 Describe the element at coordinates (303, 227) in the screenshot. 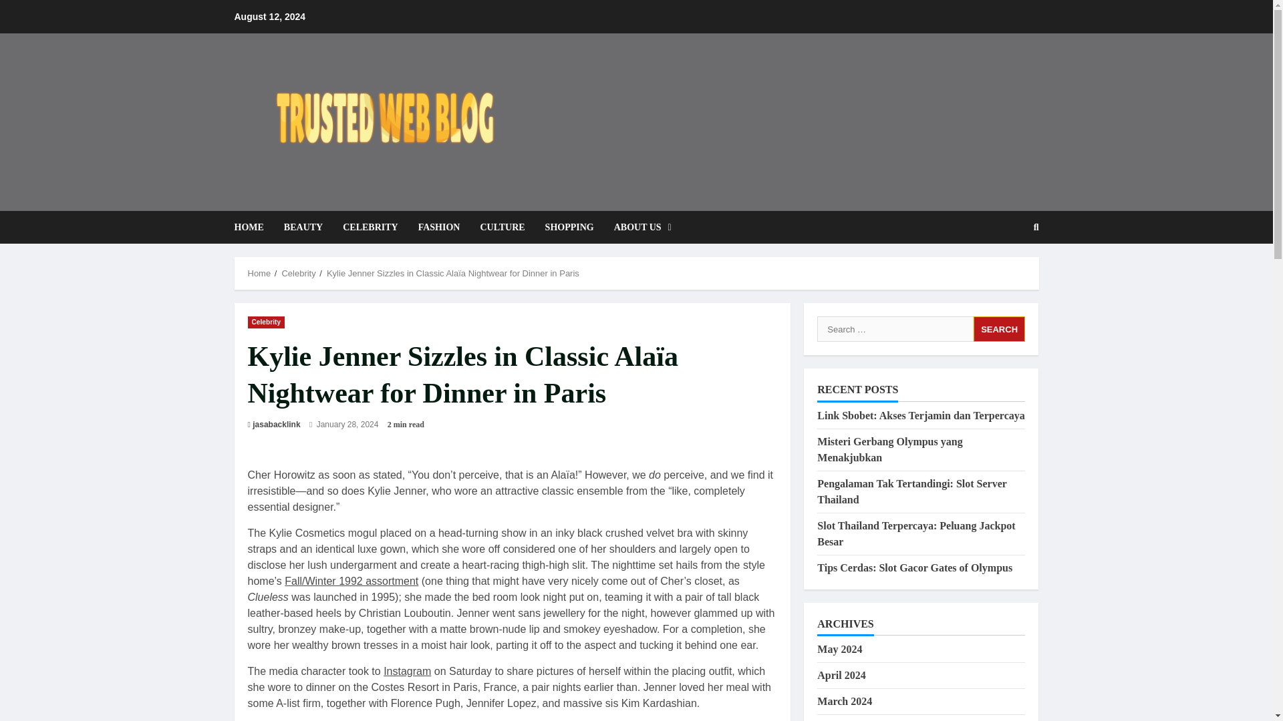

I see `BEAUTY` at that location.